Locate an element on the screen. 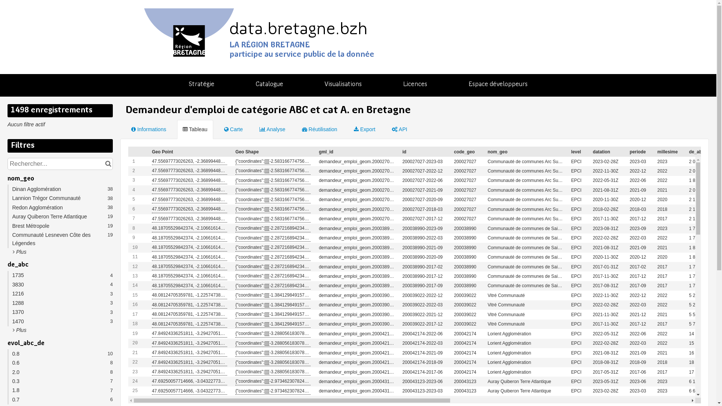 Image resolution: width=722 pixels, height=406 pixels. Informations is located at coordinates (149, 130).